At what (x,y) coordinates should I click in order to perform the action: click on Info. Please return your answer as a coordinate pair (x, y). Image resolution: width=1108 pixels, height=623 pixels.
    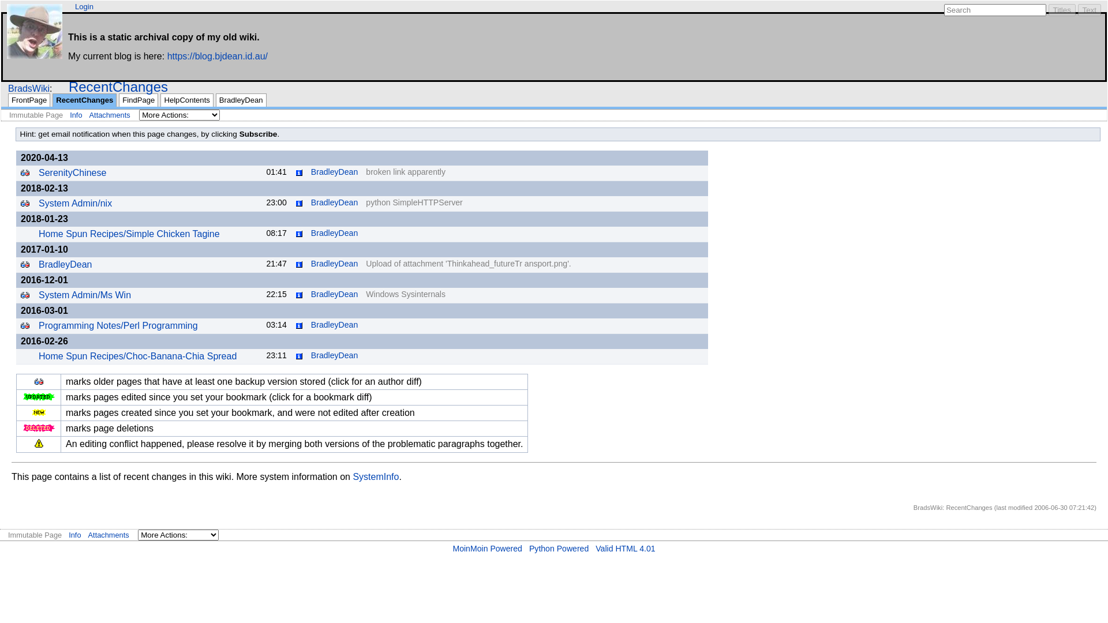
    Looking at the image, I should click on (299, 234).